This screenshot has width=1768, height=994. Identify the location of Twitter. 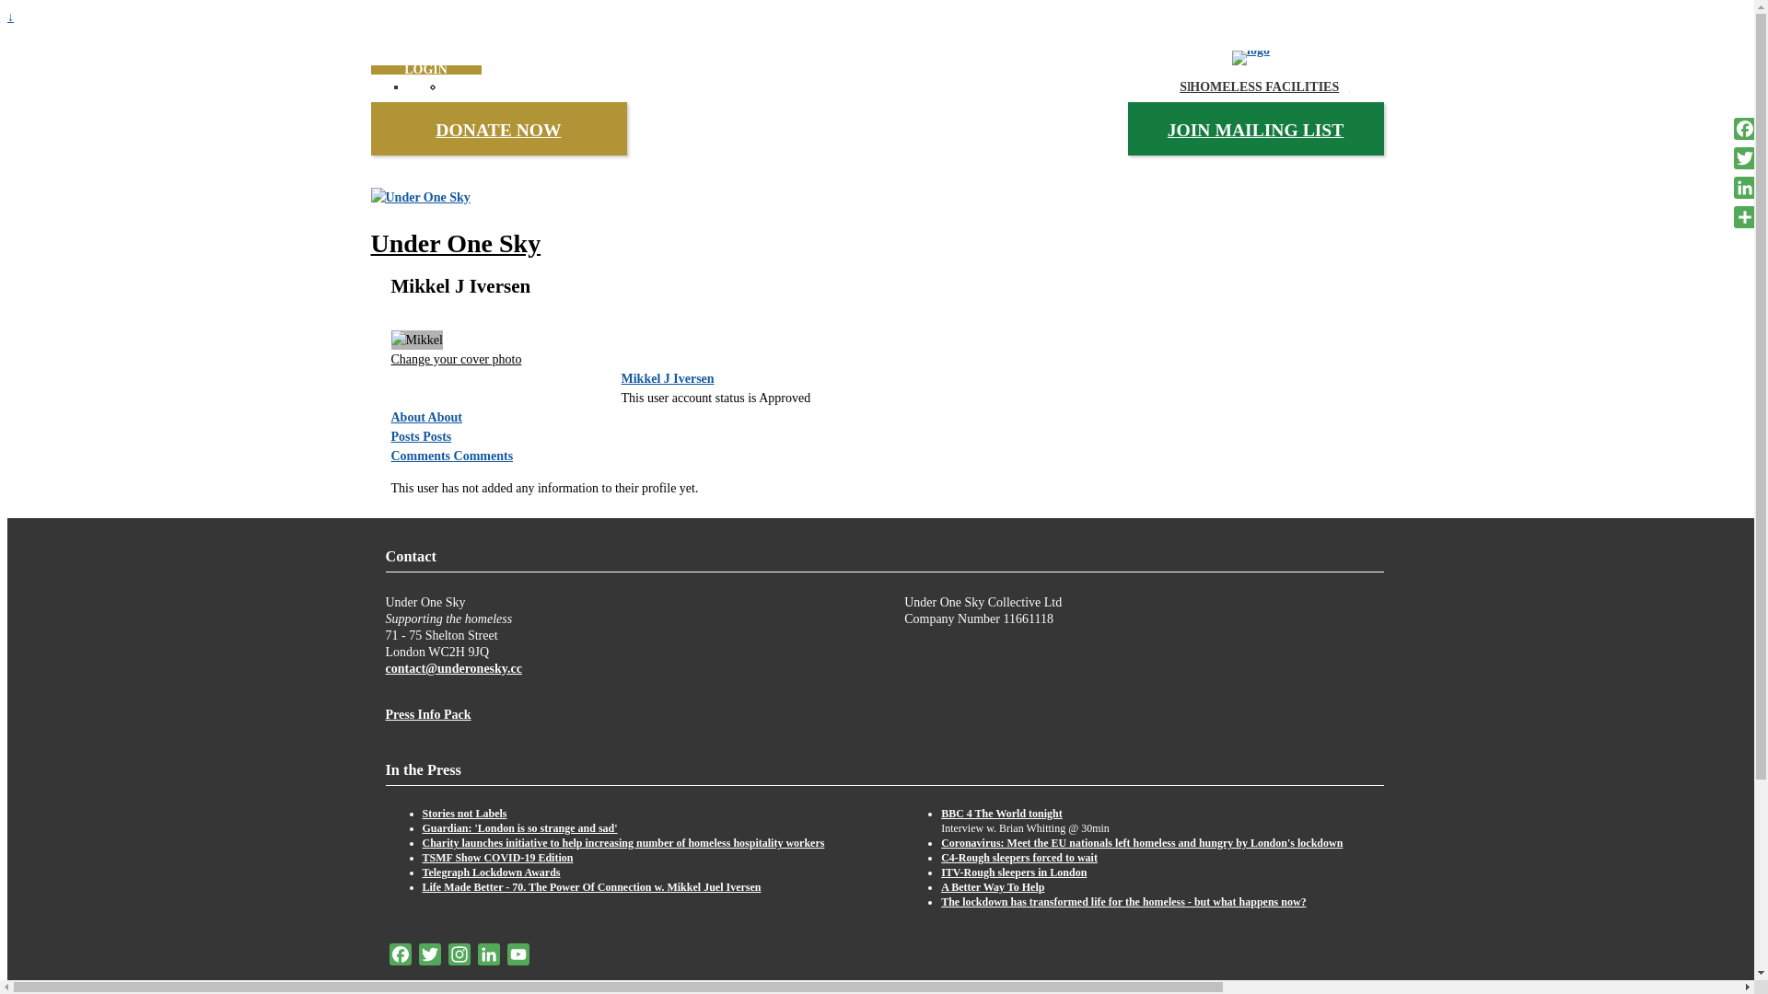
(1745, 158).